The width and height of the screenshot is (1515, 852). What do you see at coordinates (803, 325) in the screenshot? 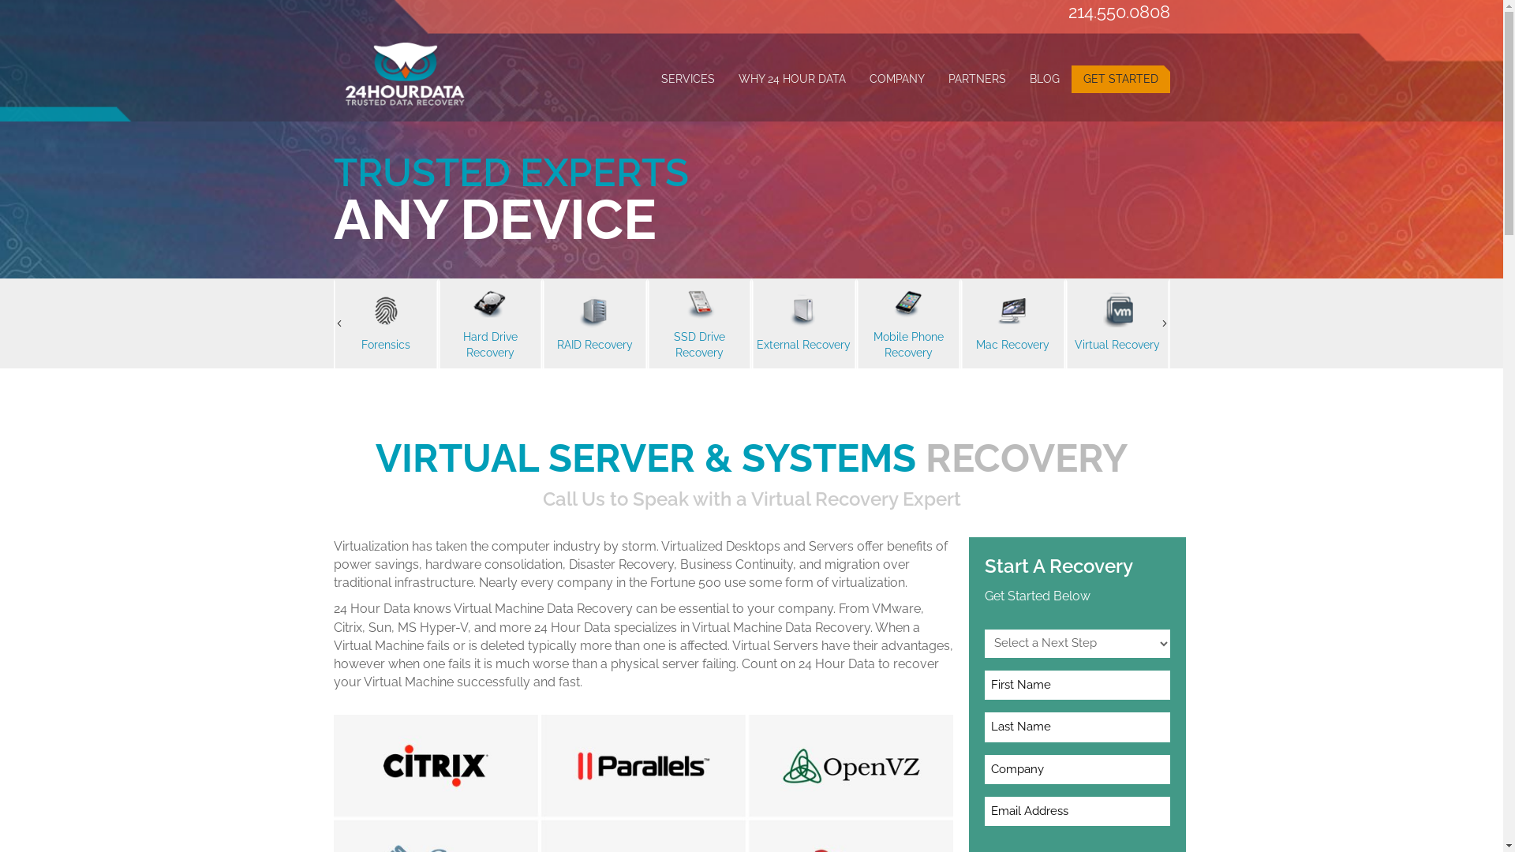
I see `SSD Drive Recovery` at bounding box center [803, 325].